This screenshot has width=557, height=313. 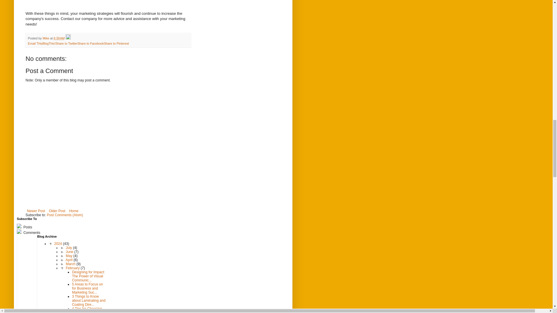 I want to click on Email This, so click(x=35, y=43).